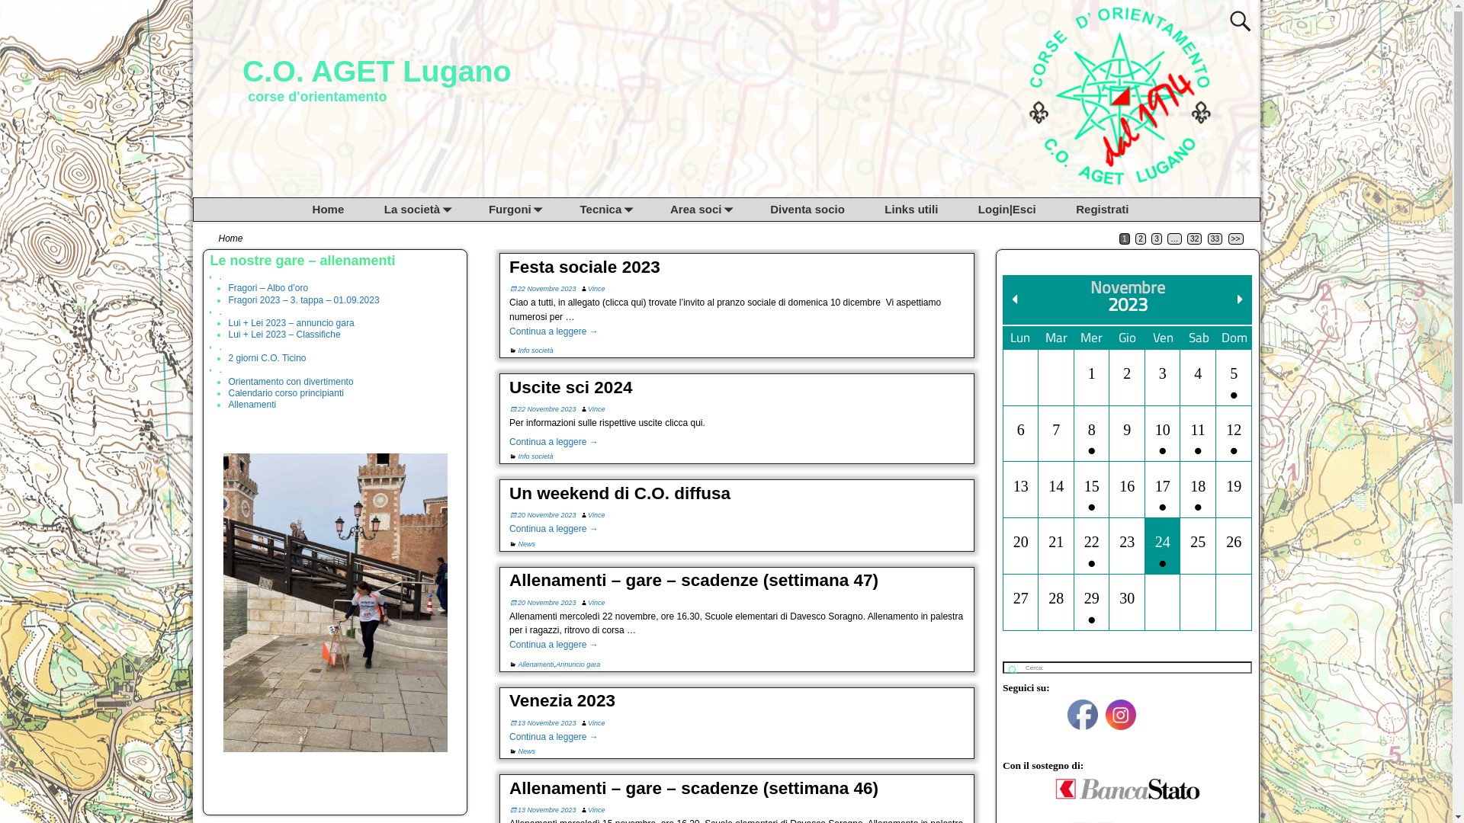 The height and width of the screenshot is (823, 1464). I want to click on ., so click(220, 312).